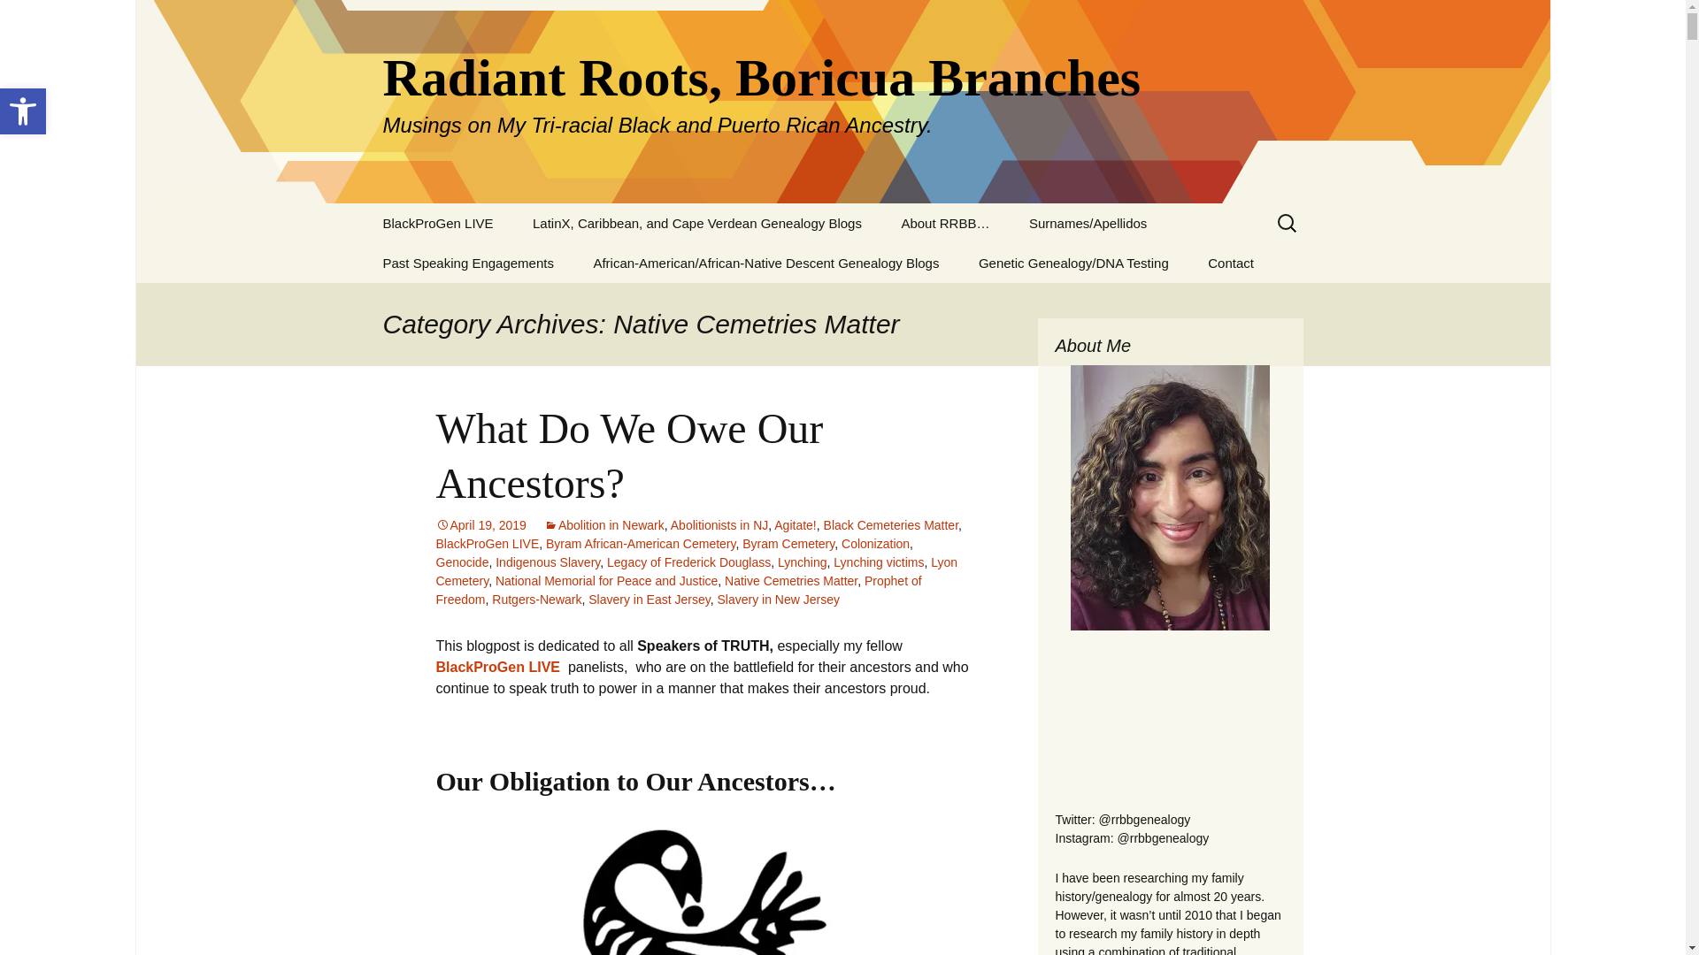 This screenshot has width=1699, height=955. Describe the element at coordinates (23, 111) in the screenshot. I see `High Contrast` at that location.